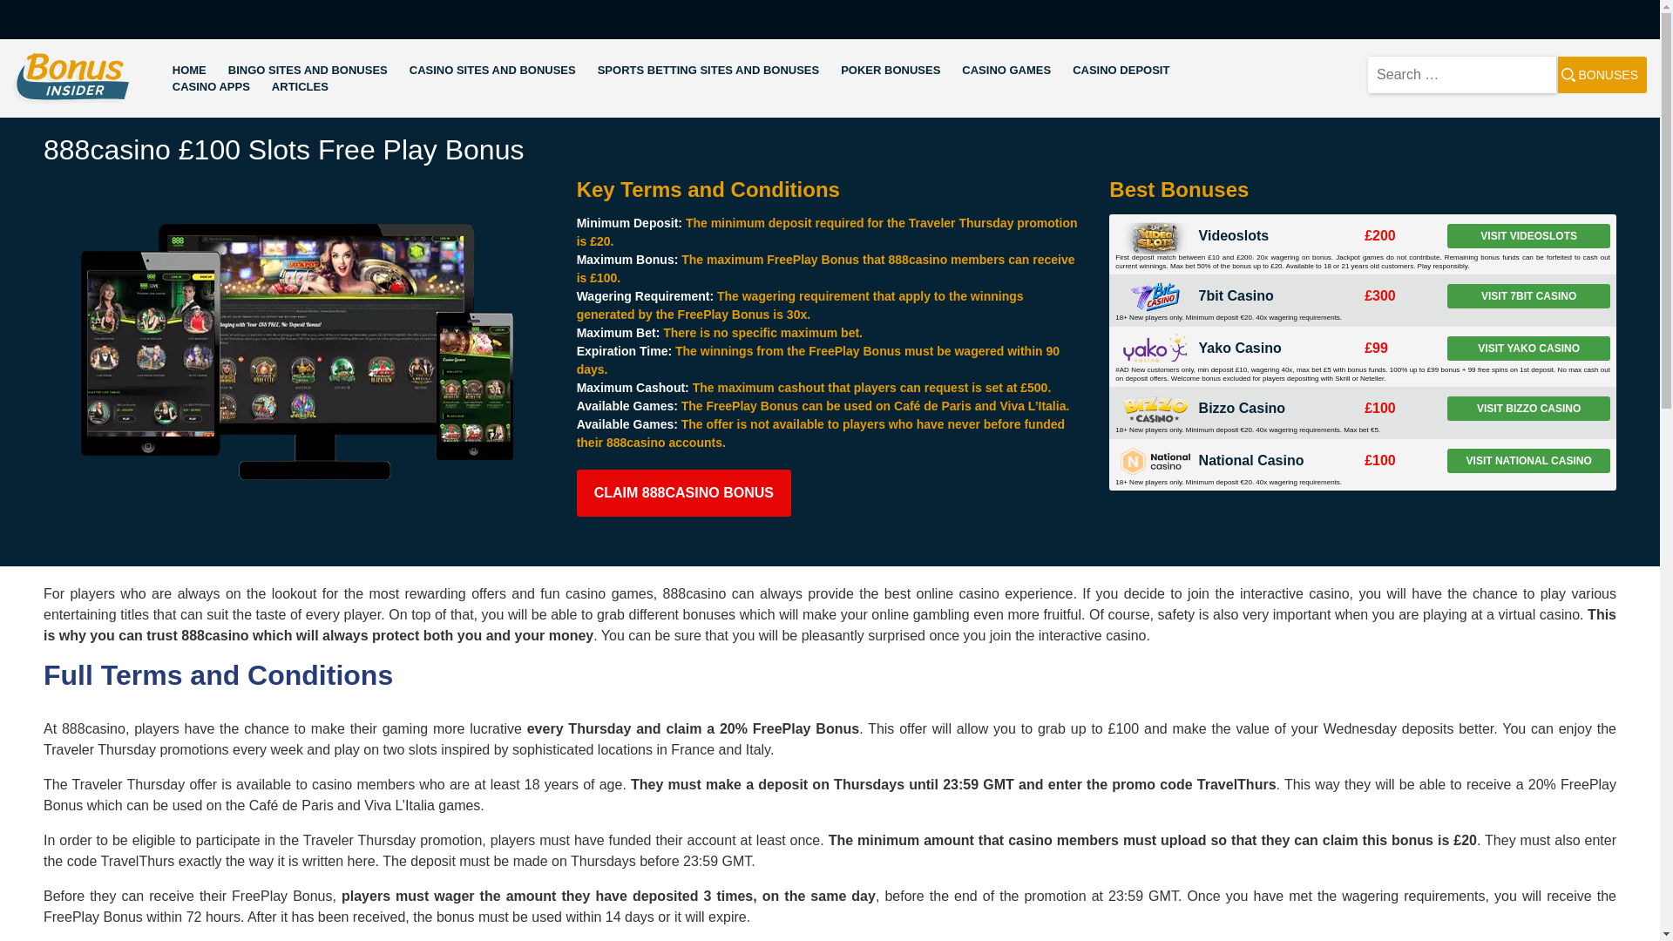  What do you see at coordinates (492, 70) in the screenshot?
I see `CASINO SITES AND BONUSES` at bounding box center [492, 70].